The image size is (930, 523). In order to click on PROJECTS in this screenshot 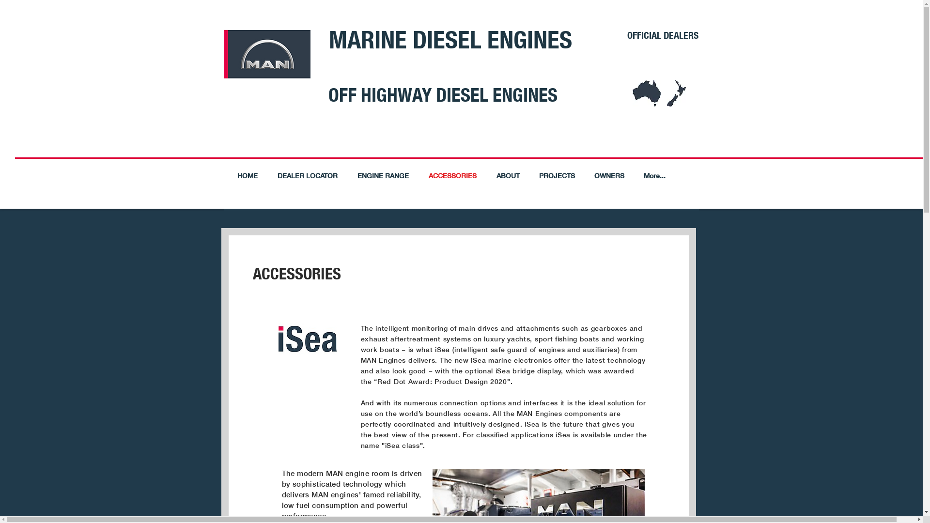, I will do `click(557, 176)`.